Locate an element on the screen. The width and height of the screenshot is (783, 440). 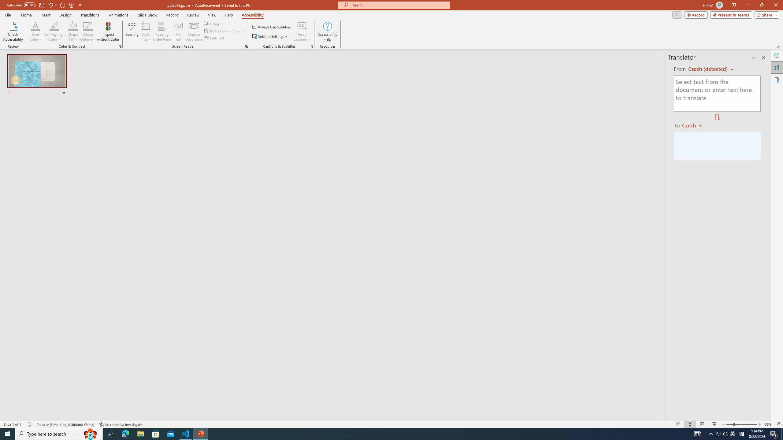
Reading Order Pane is located at coordinates (162, 31).